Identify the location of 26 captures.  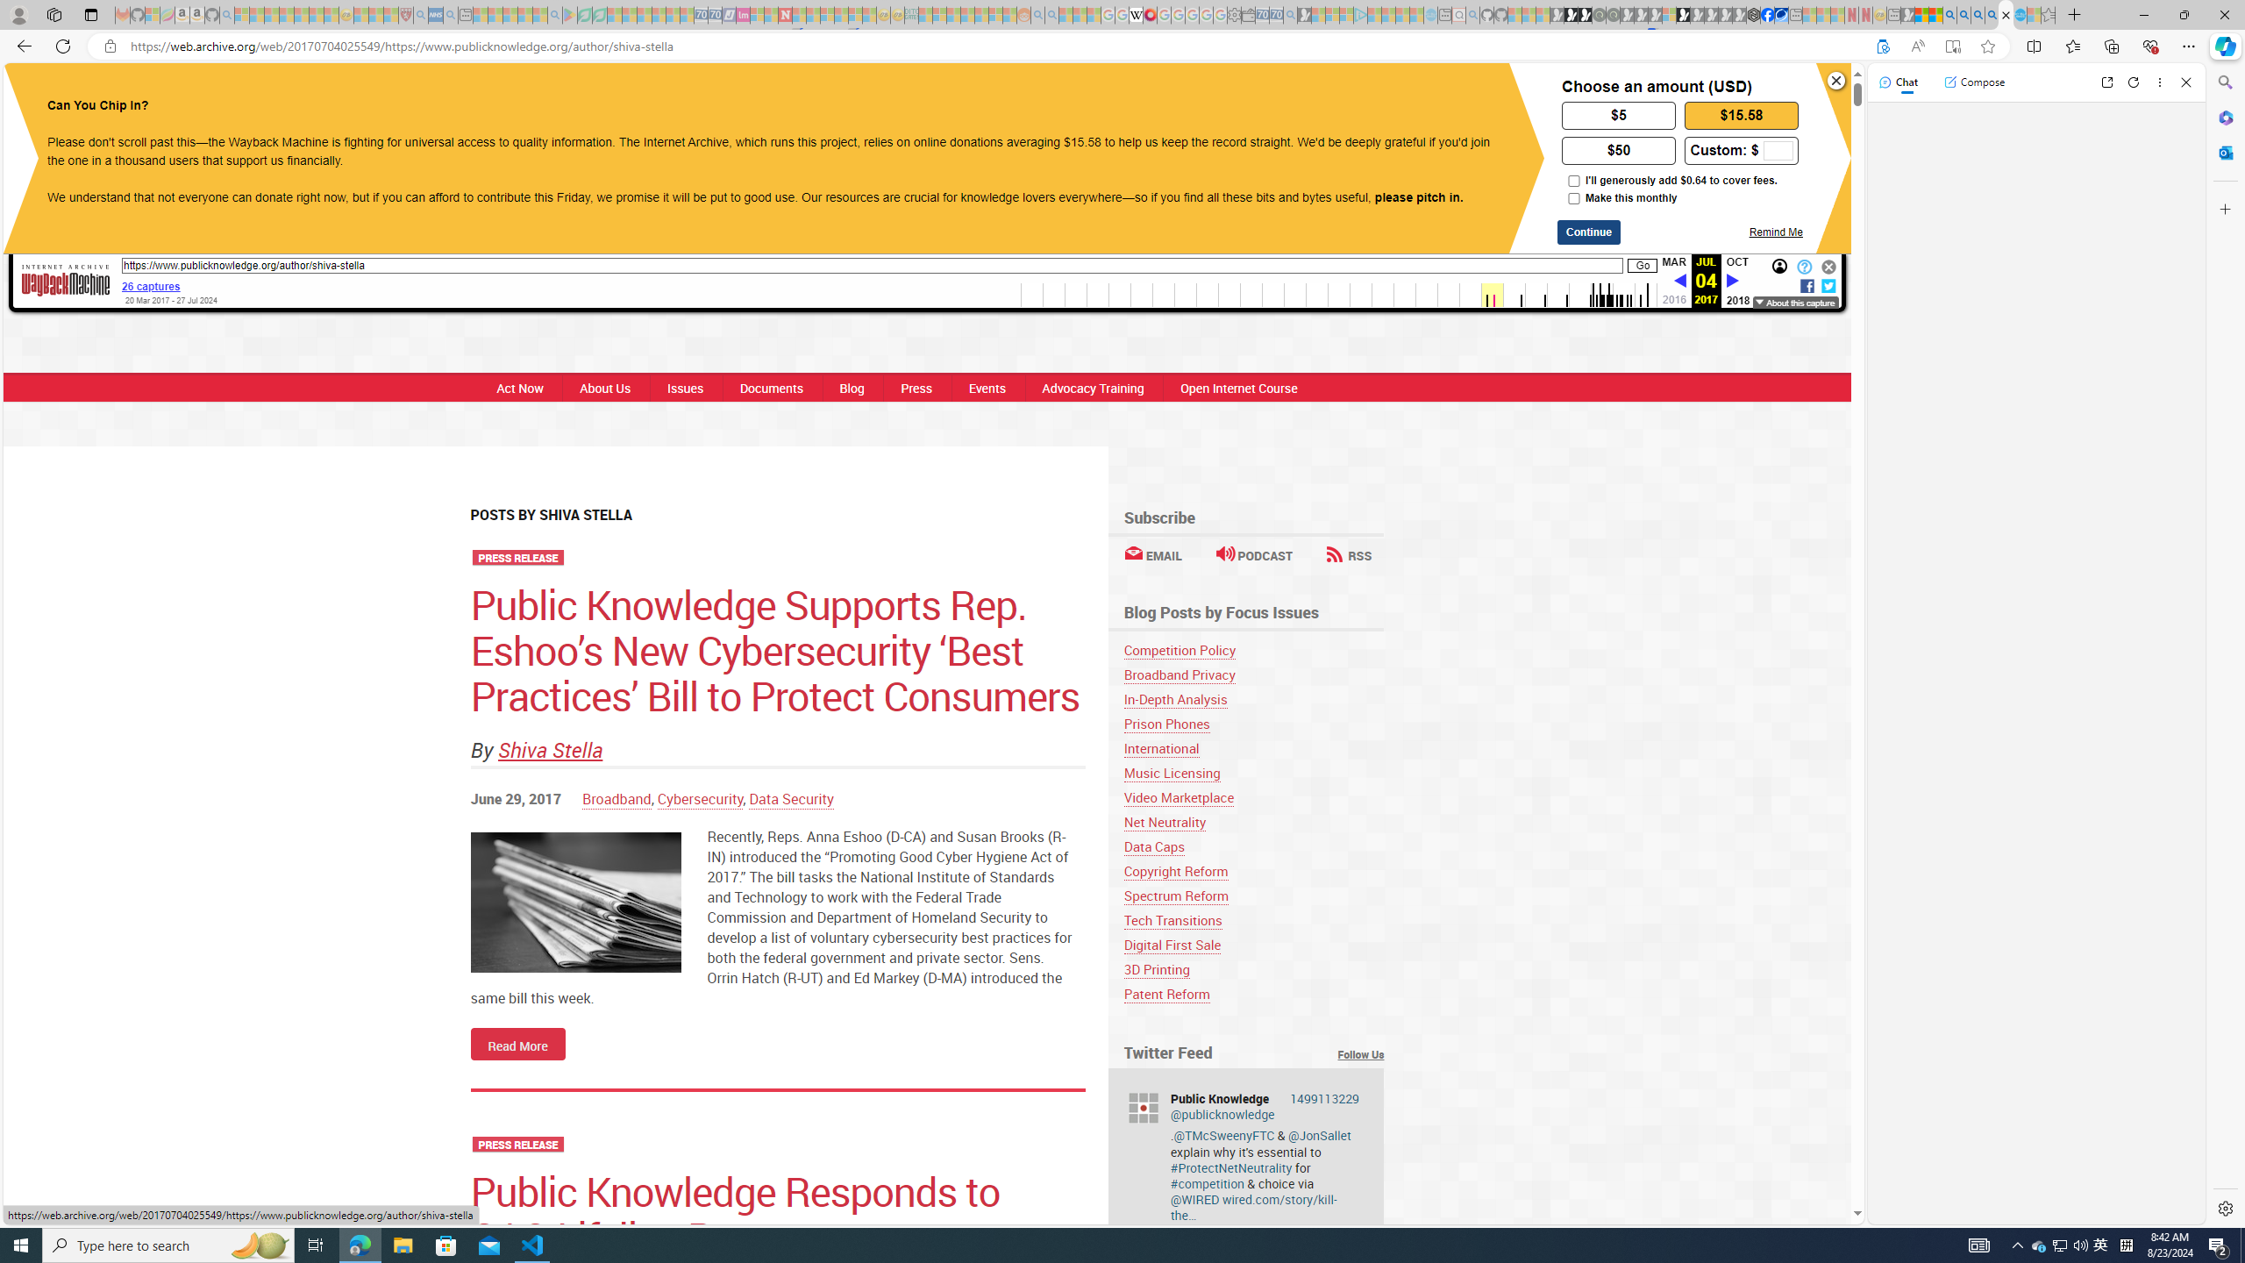
(150, 286).